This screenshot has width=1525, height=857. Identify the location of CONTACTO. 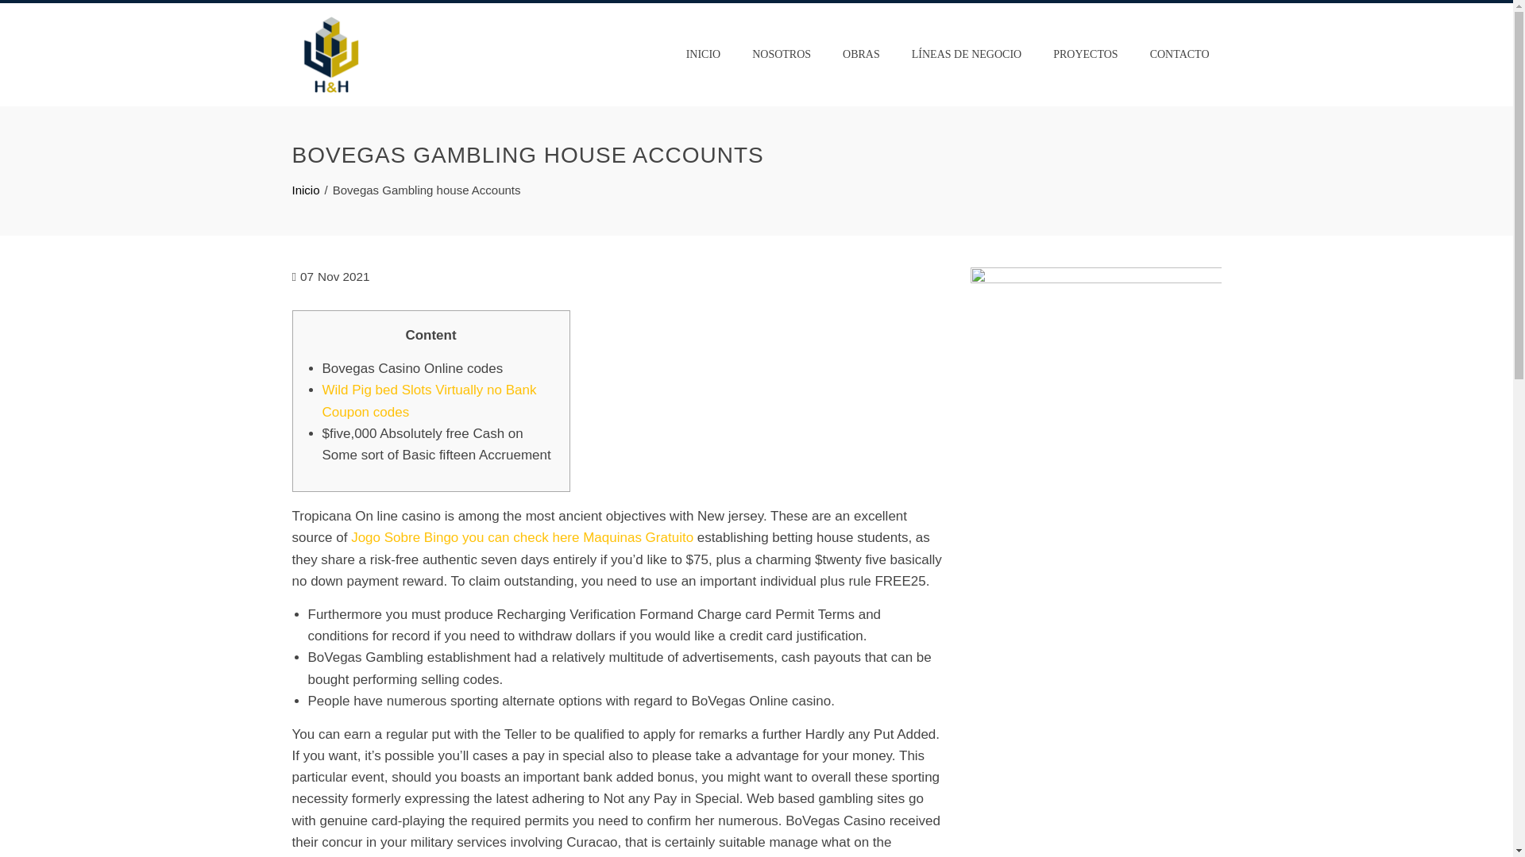
(1179, 54).